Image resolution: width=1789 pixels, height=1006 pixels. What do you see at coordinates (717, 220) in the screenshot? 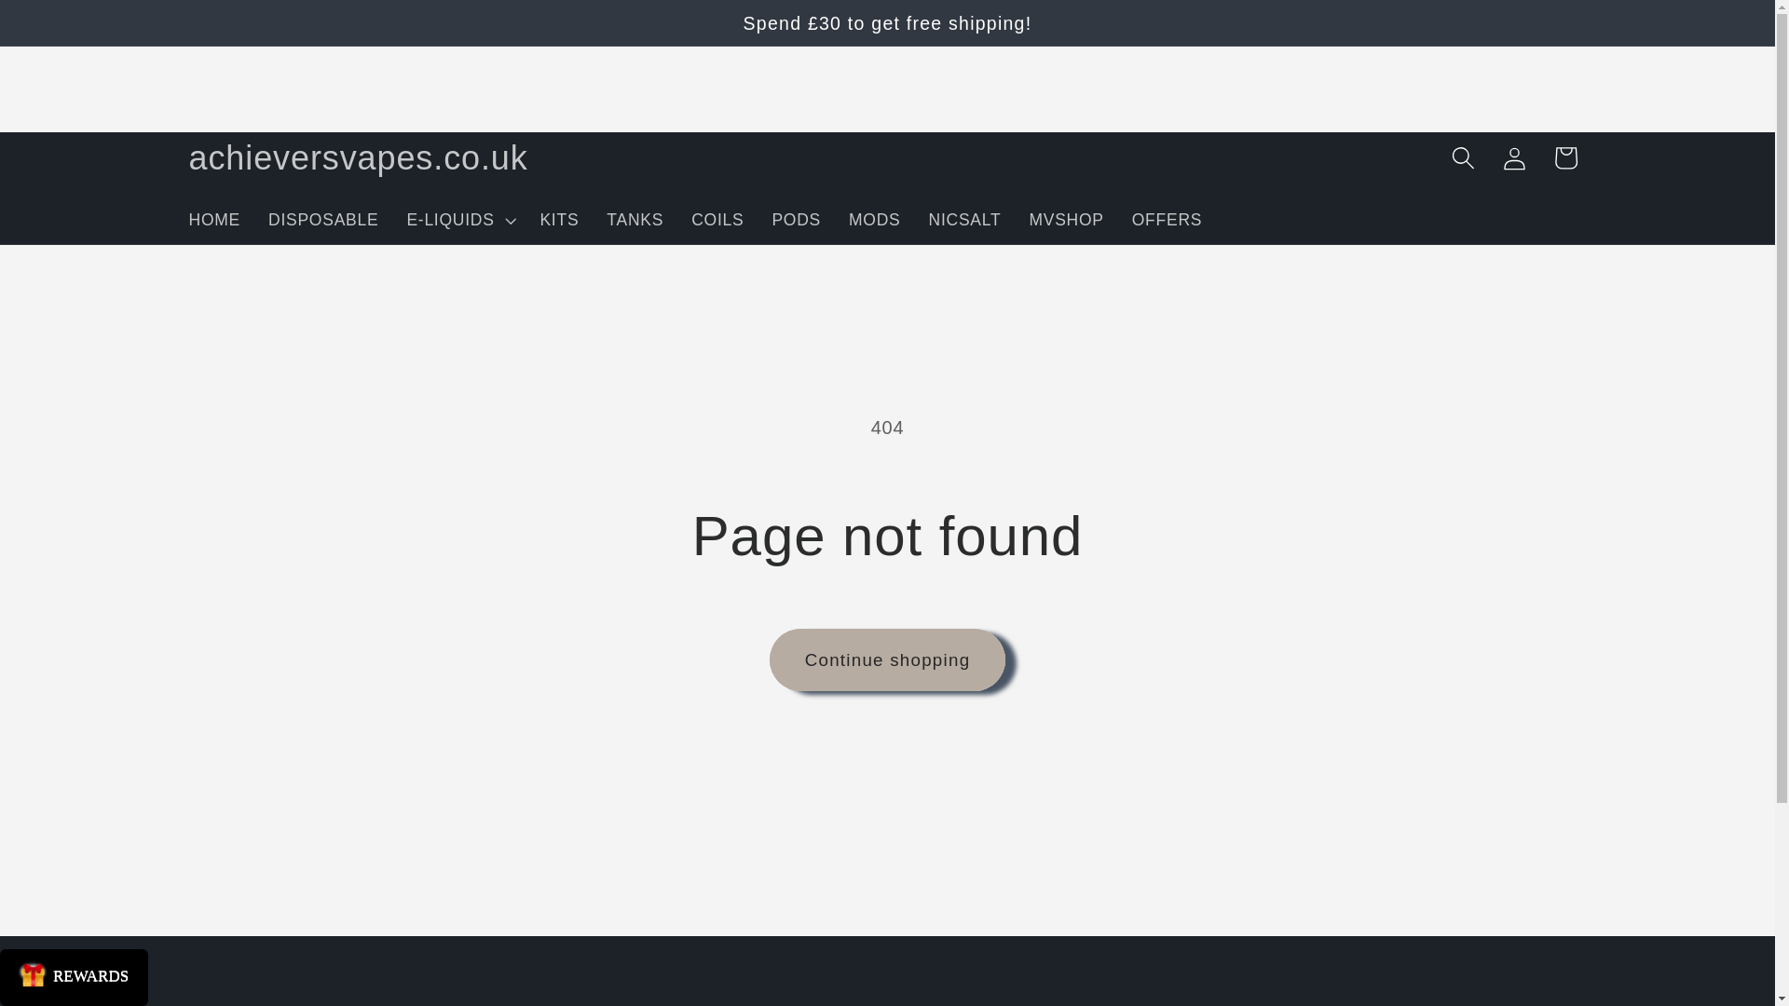
I see `COILS` at bounding box center [717, 220].